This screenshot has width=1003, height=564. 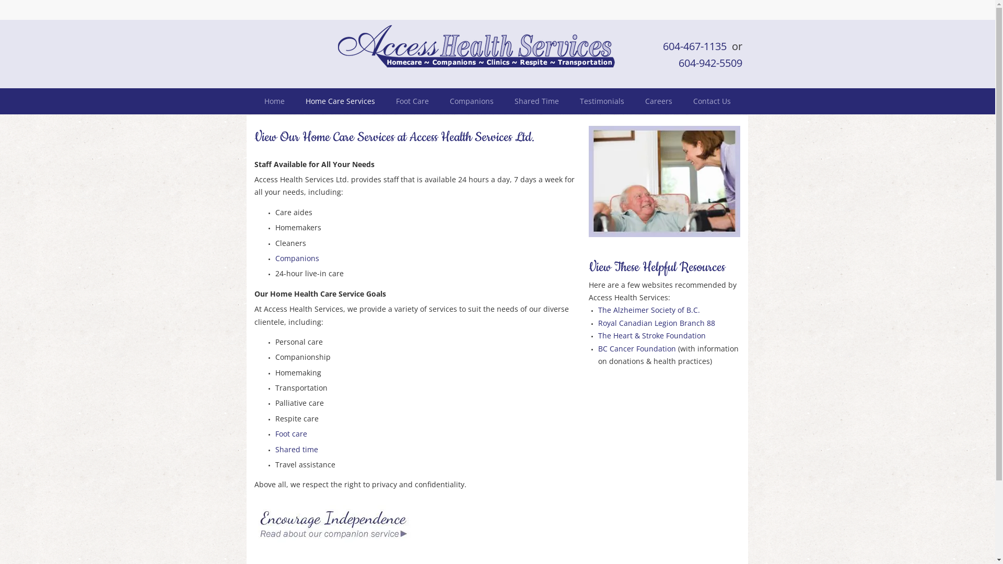 I want to click on Embedded Content, so click(x=737, y=14).